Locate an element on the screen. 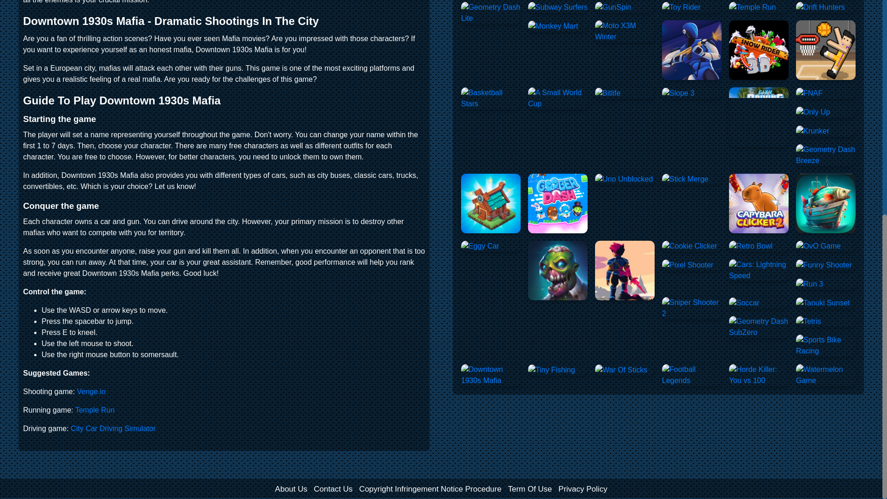  Temple Run is located at coordinates (95, 410).